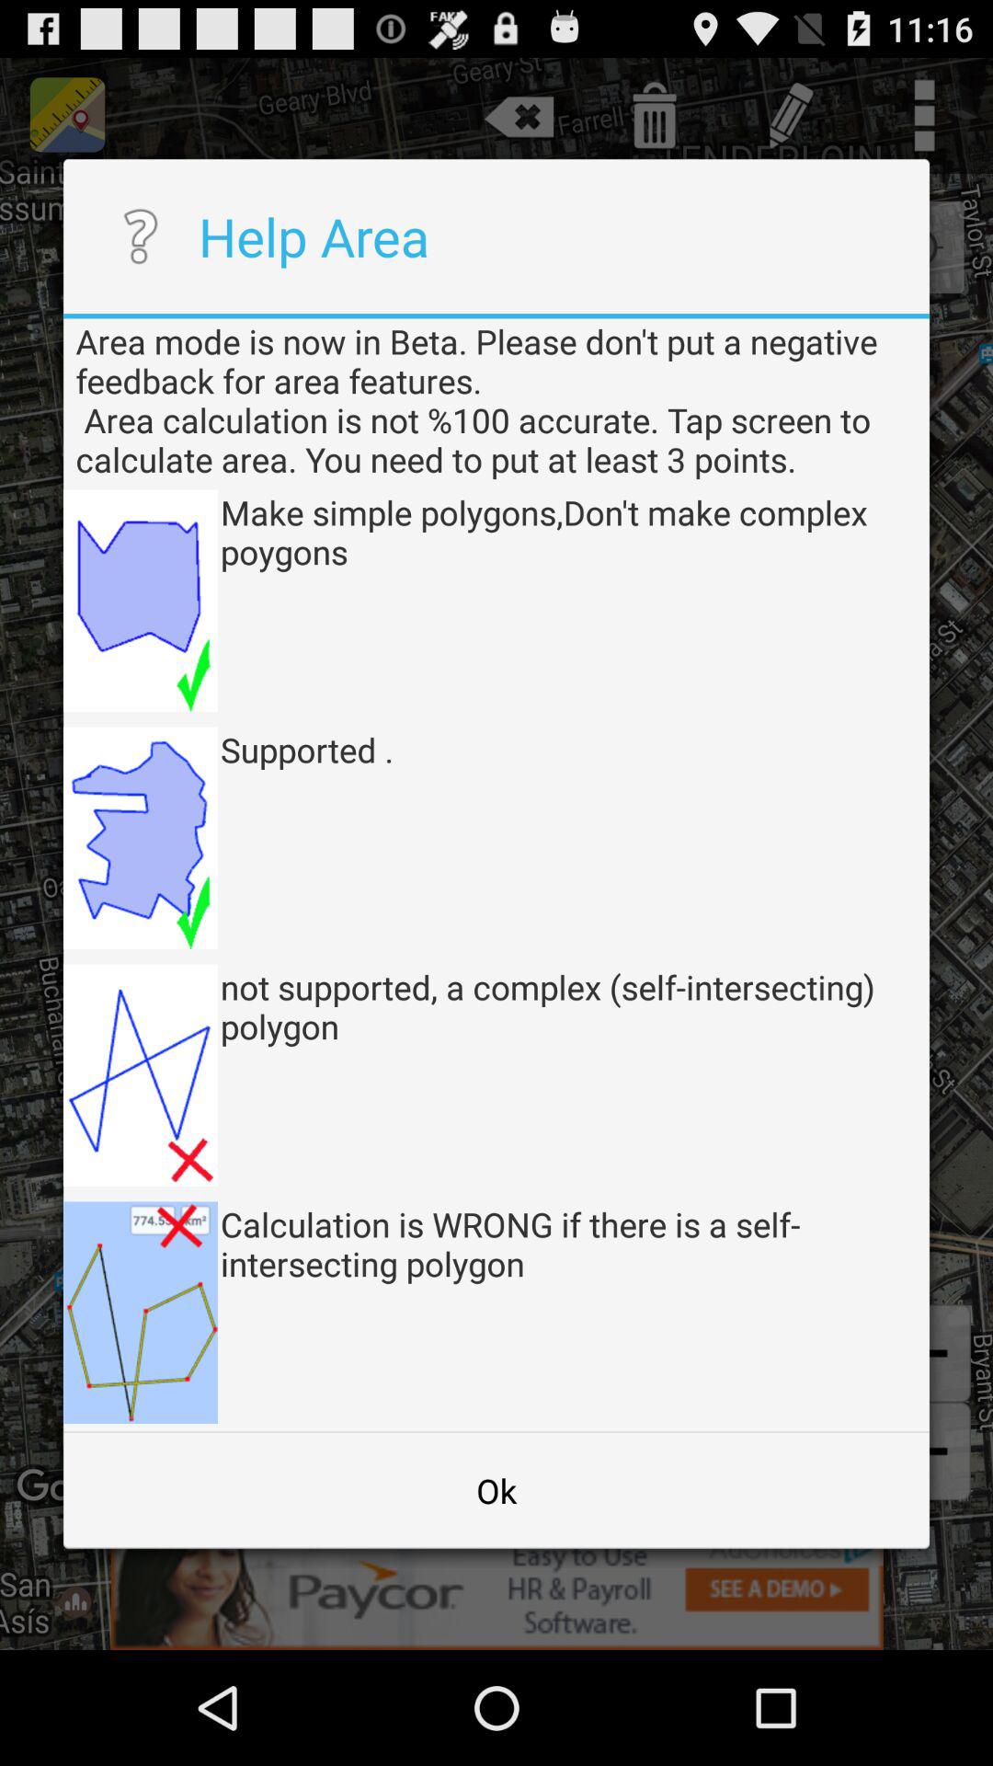  Describe the element at coordinates (496, 1490) in the screenshot. I see `turn on the ok` at that location.